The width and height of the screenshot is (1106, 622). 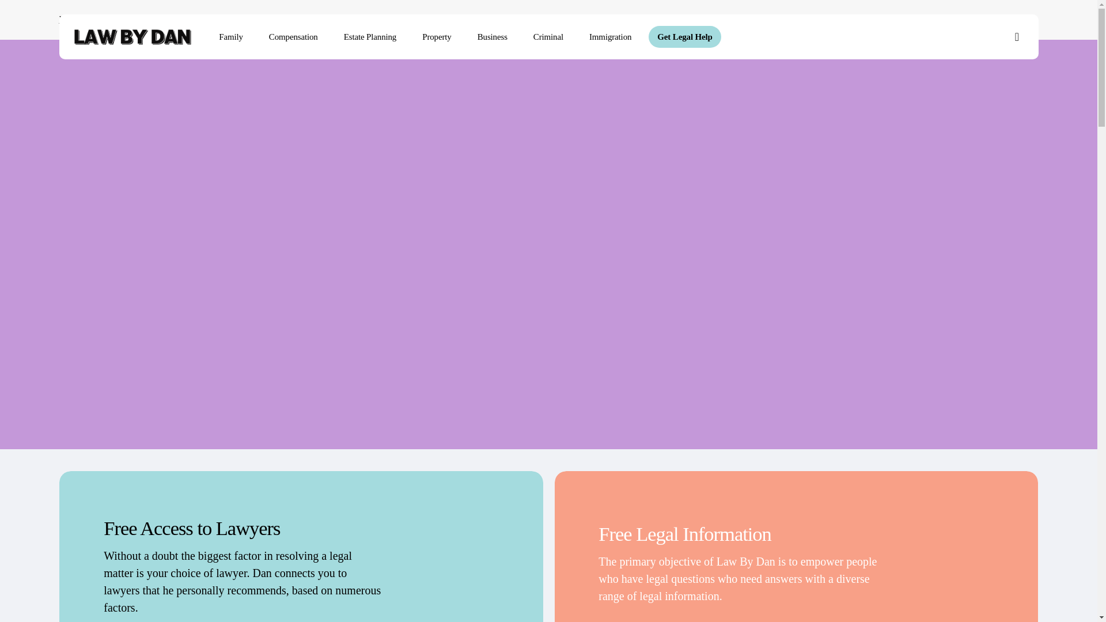 I want to click on Compensation, so click(x=293, y=37).